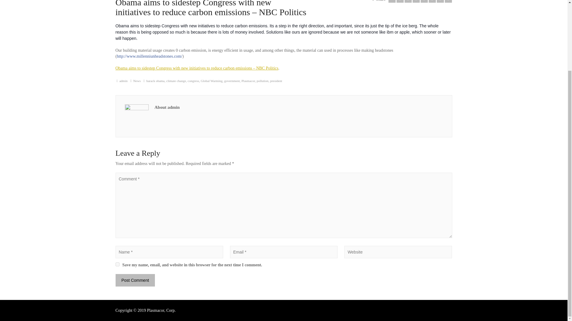 The image size is (572, 321). I want to click on Vkontakte, so click(448, 1).